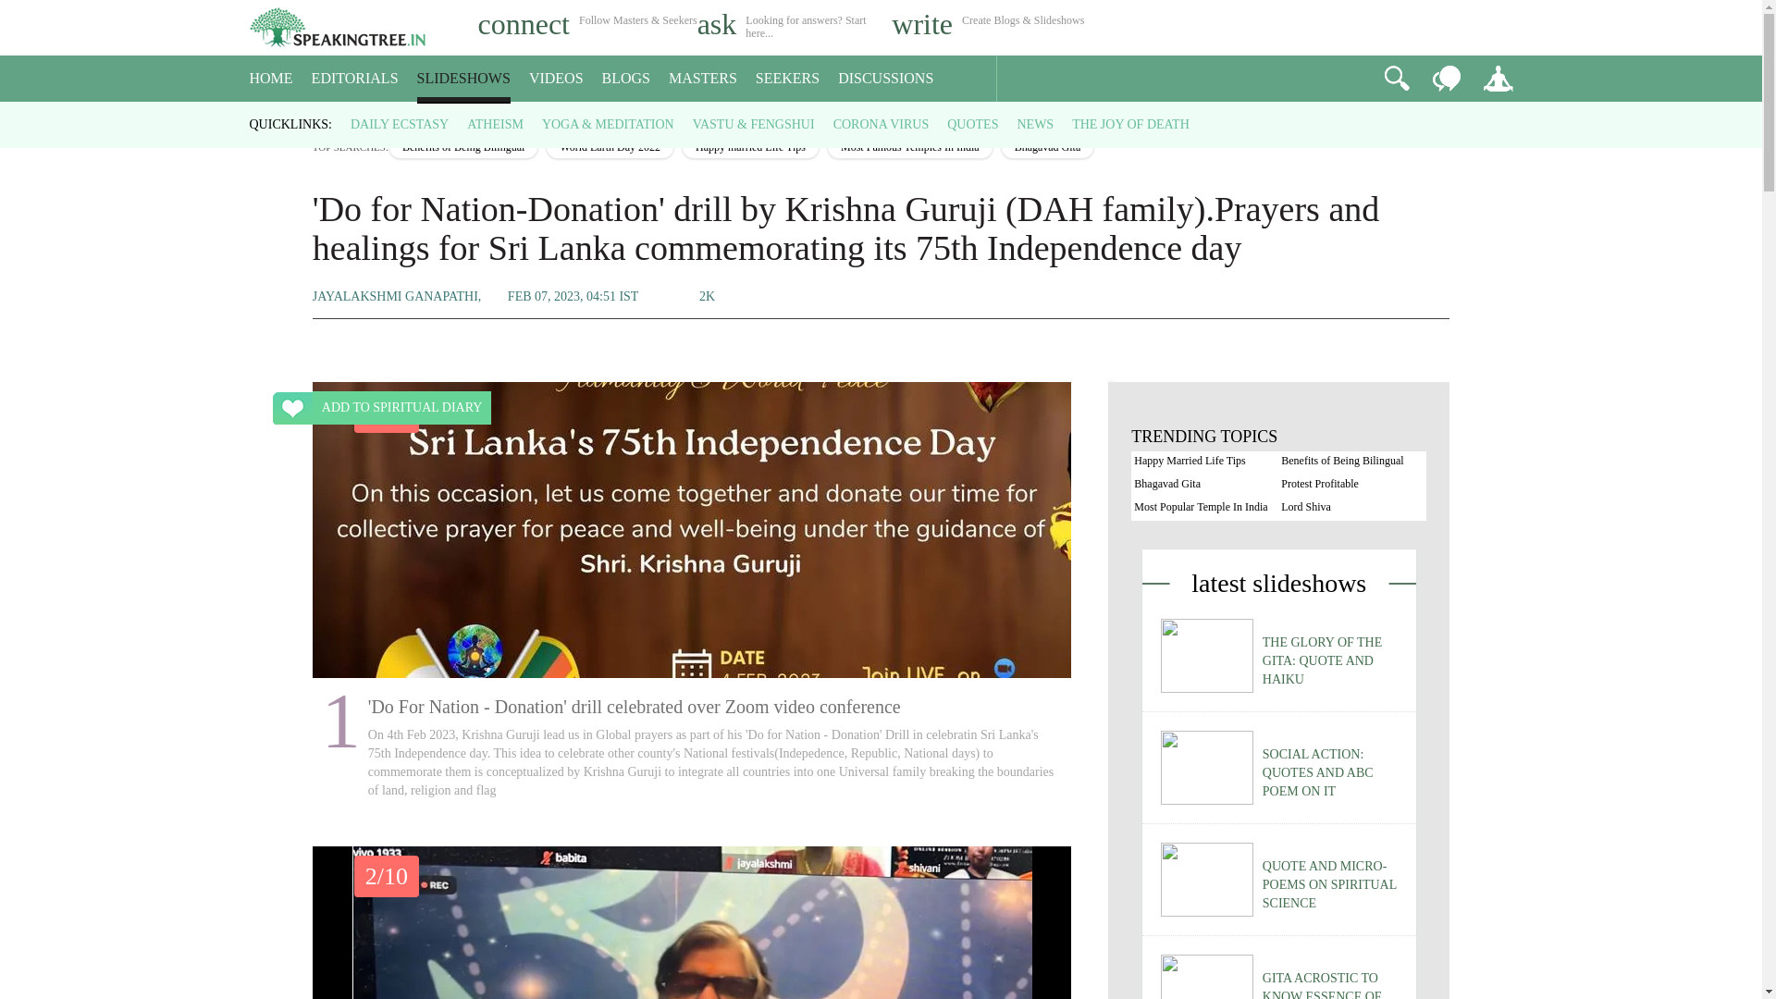 The image size is (1776, 999). What do you see at coordinates (557, 79) in the screenshot?
I see `VIDEOS` at bounding box center [557, 79].